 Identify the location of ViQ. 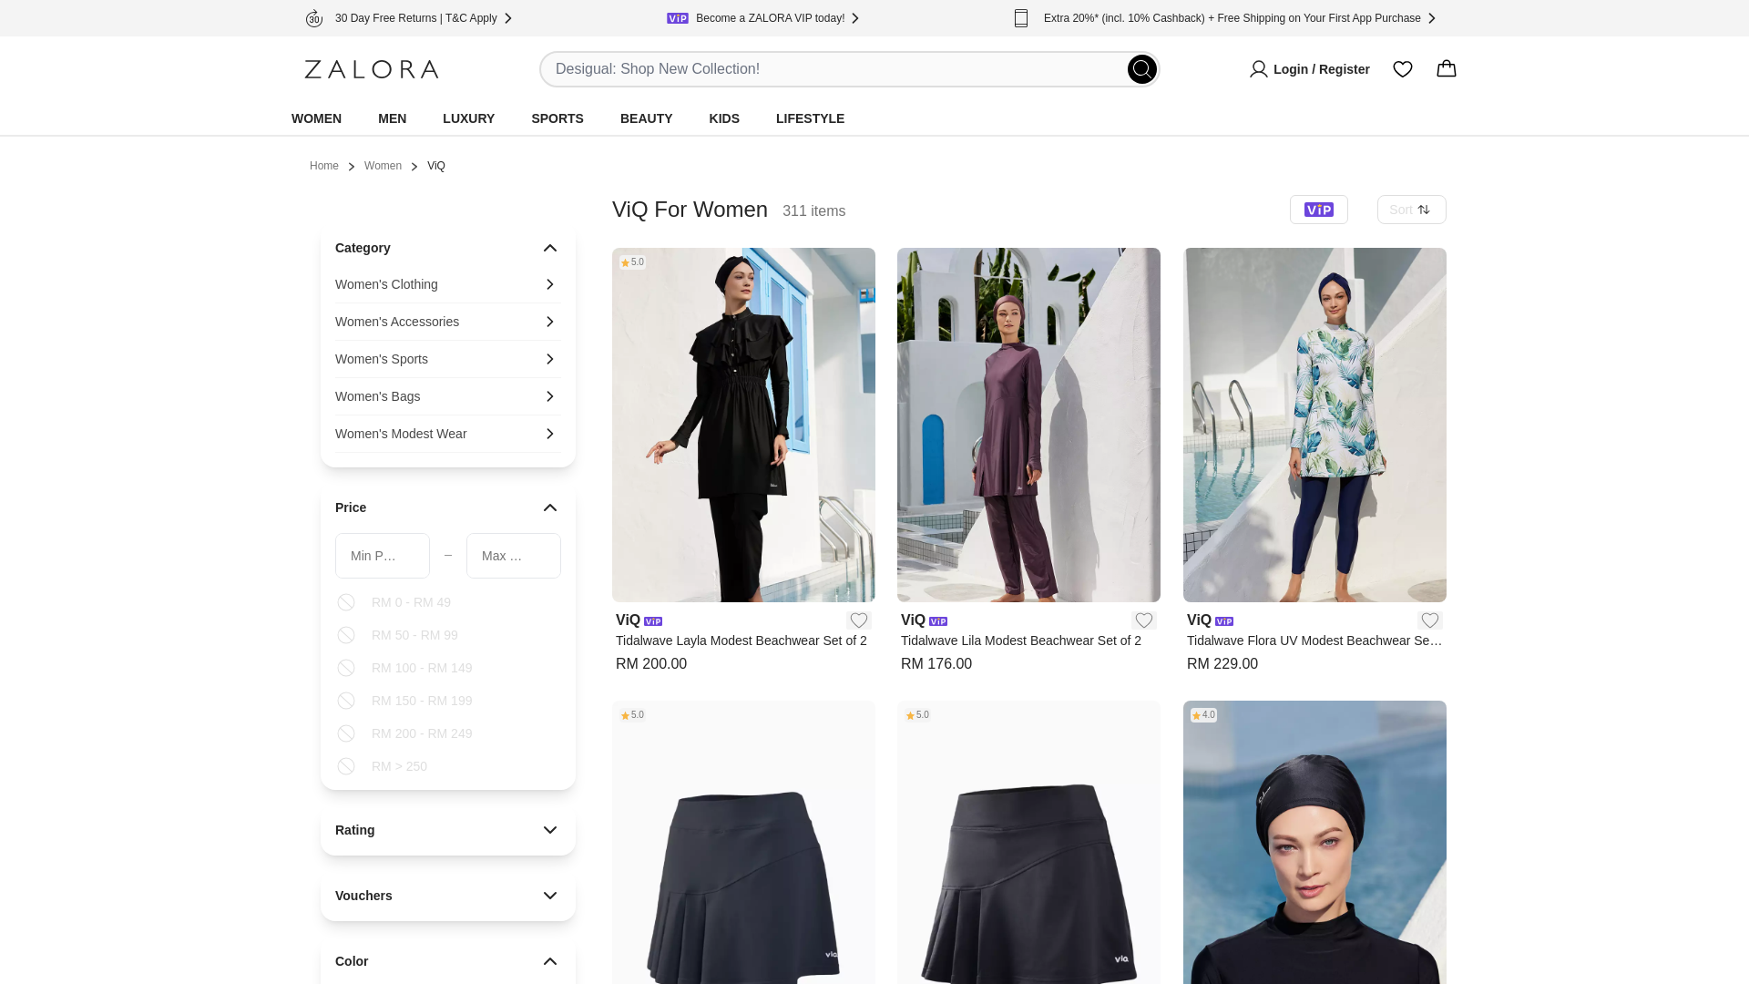
(627, 620).